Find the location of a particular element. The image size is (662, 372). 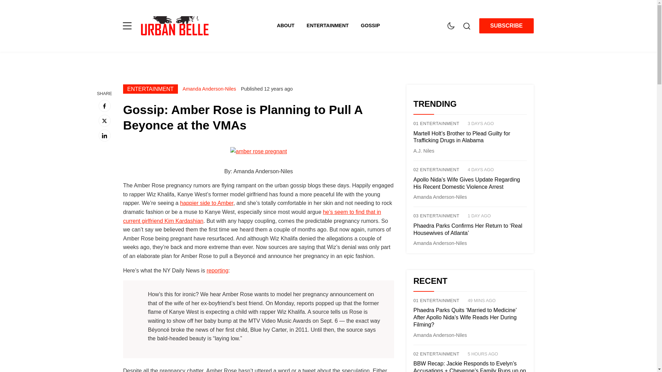

amber rose pregnant is located at coordinates (259, 151).